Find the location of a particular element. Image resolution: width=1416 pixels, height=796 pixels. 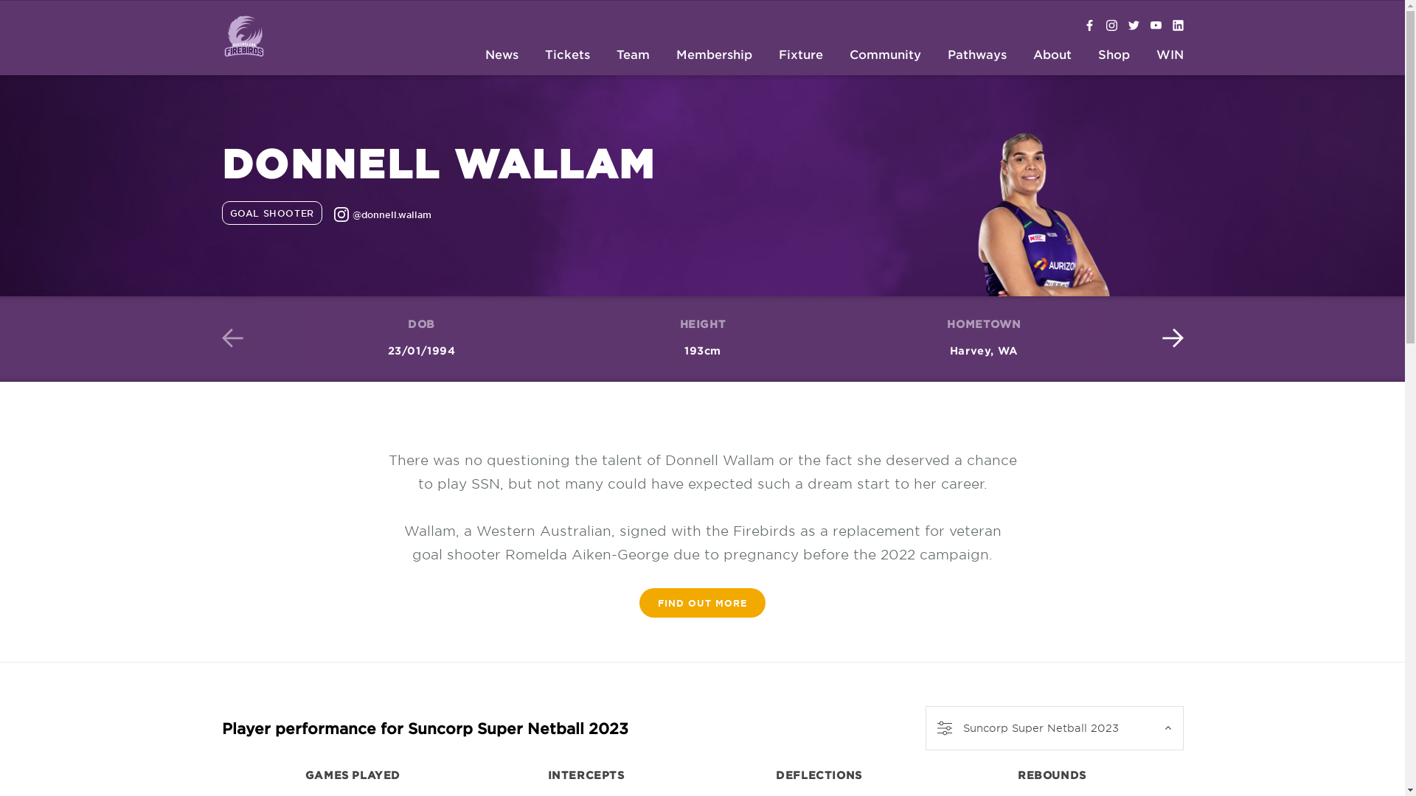

About is located at coordinates (1052, 56).